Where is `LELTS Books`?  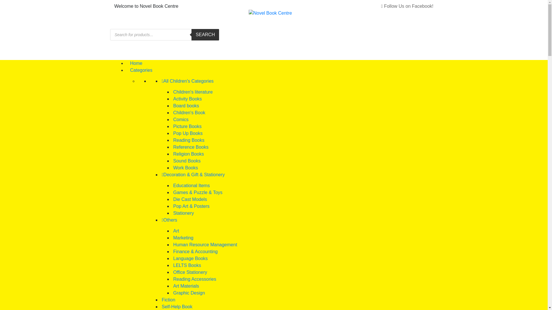
LELTS Books is located at coordinates (187, 265).